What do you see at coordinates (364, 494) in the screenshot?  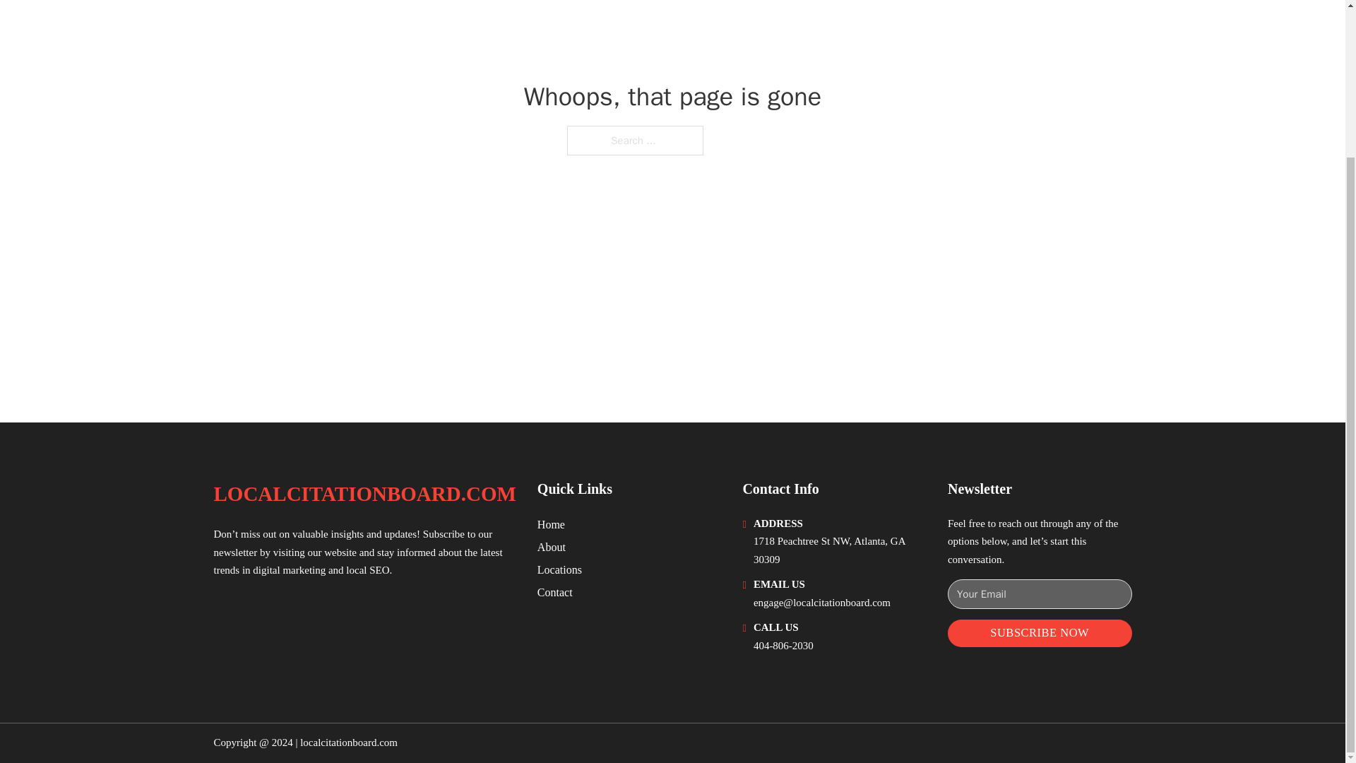 I see `LOCALCITATIONBOARD.COM` at bounding box center [364, 494].